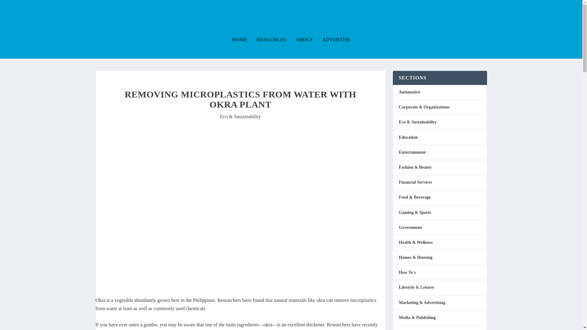 The height and width of the screenshot is (330, 587). I want to click on Financial Services, so click(415, 182).